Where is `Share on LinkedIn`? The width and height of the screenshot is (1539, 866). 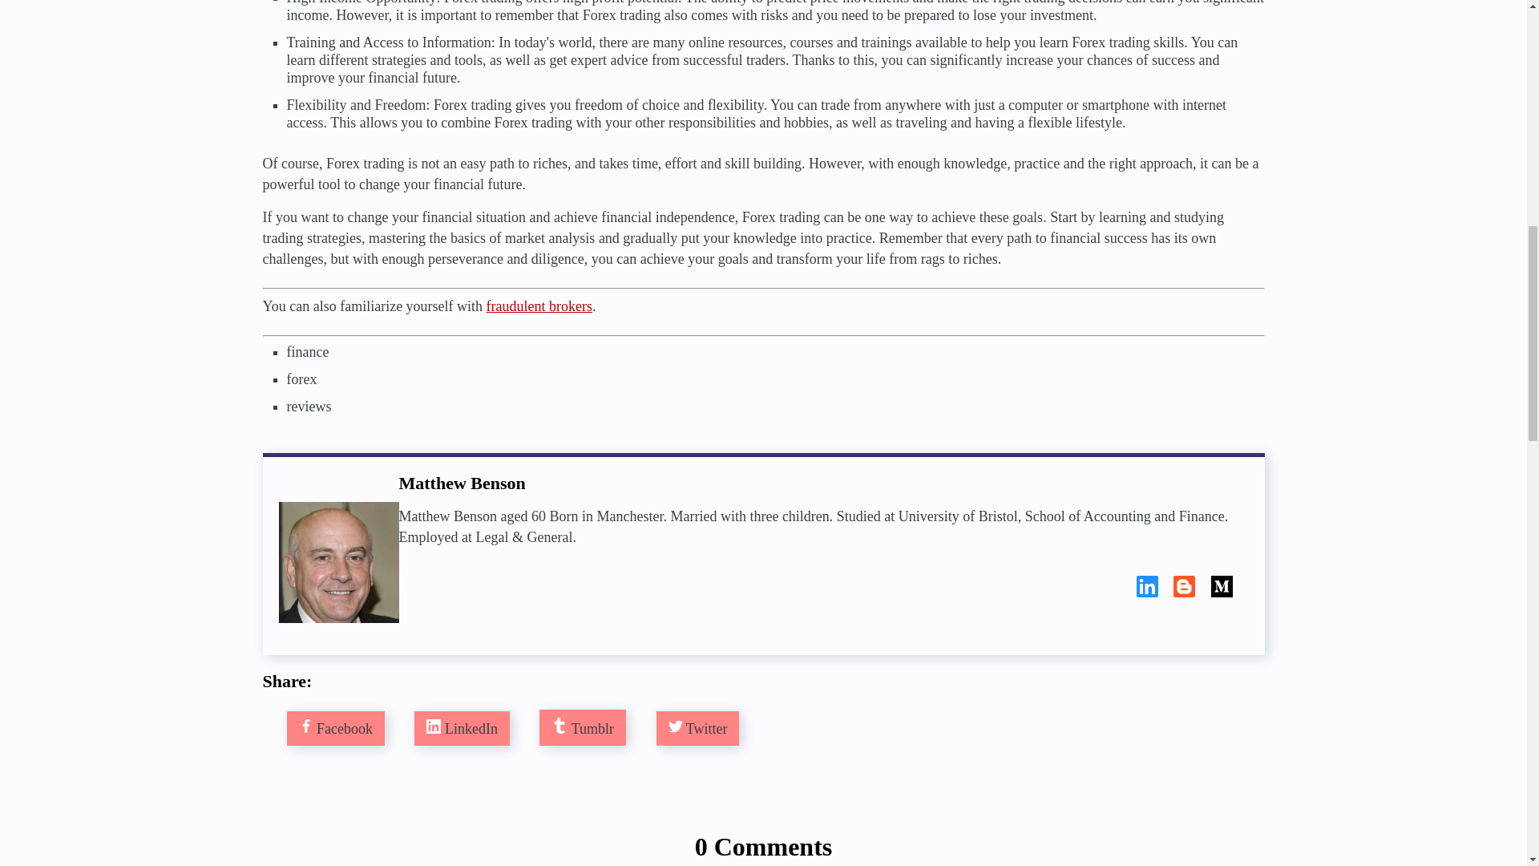
Share on LinkedIn is located at coordinates (462, 728).